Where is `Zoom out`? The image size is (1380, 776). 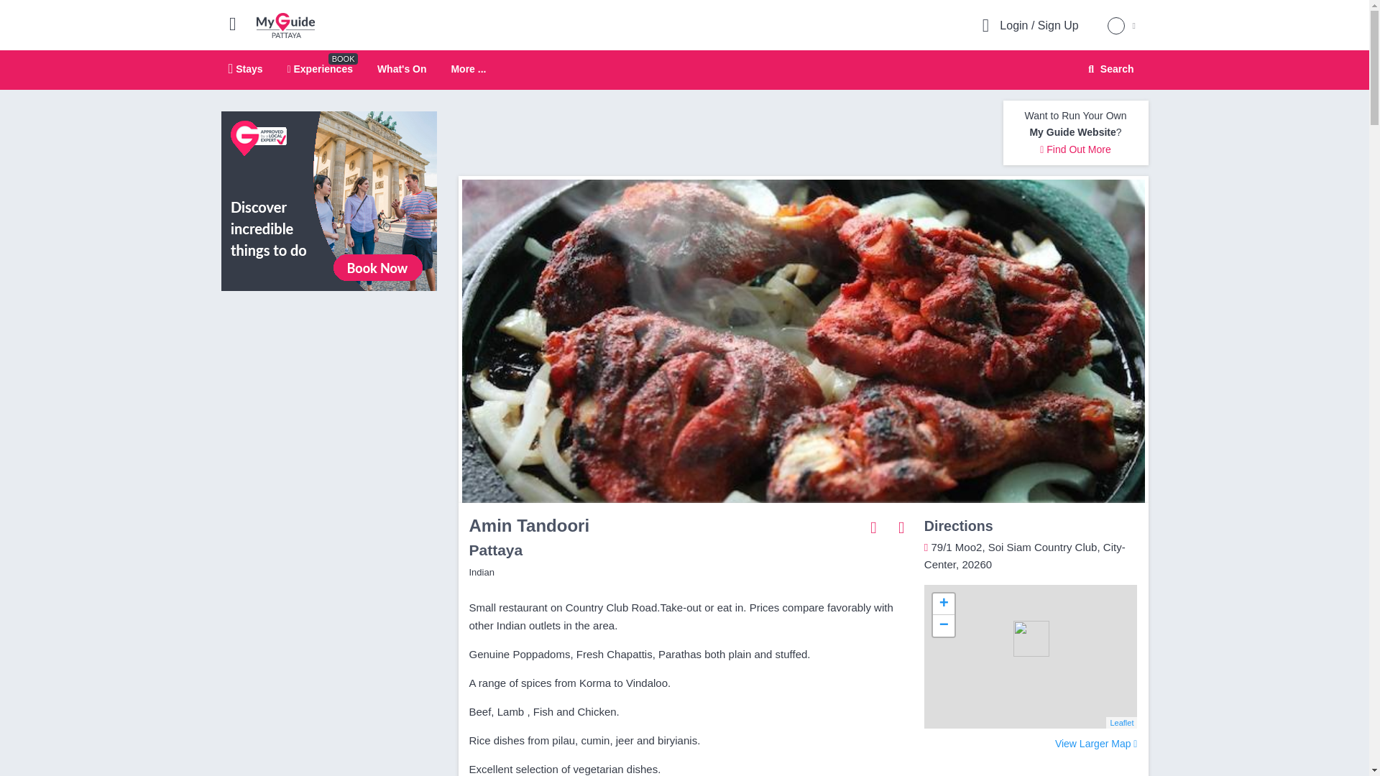 Zoom out is located at coordinates (943, 625).